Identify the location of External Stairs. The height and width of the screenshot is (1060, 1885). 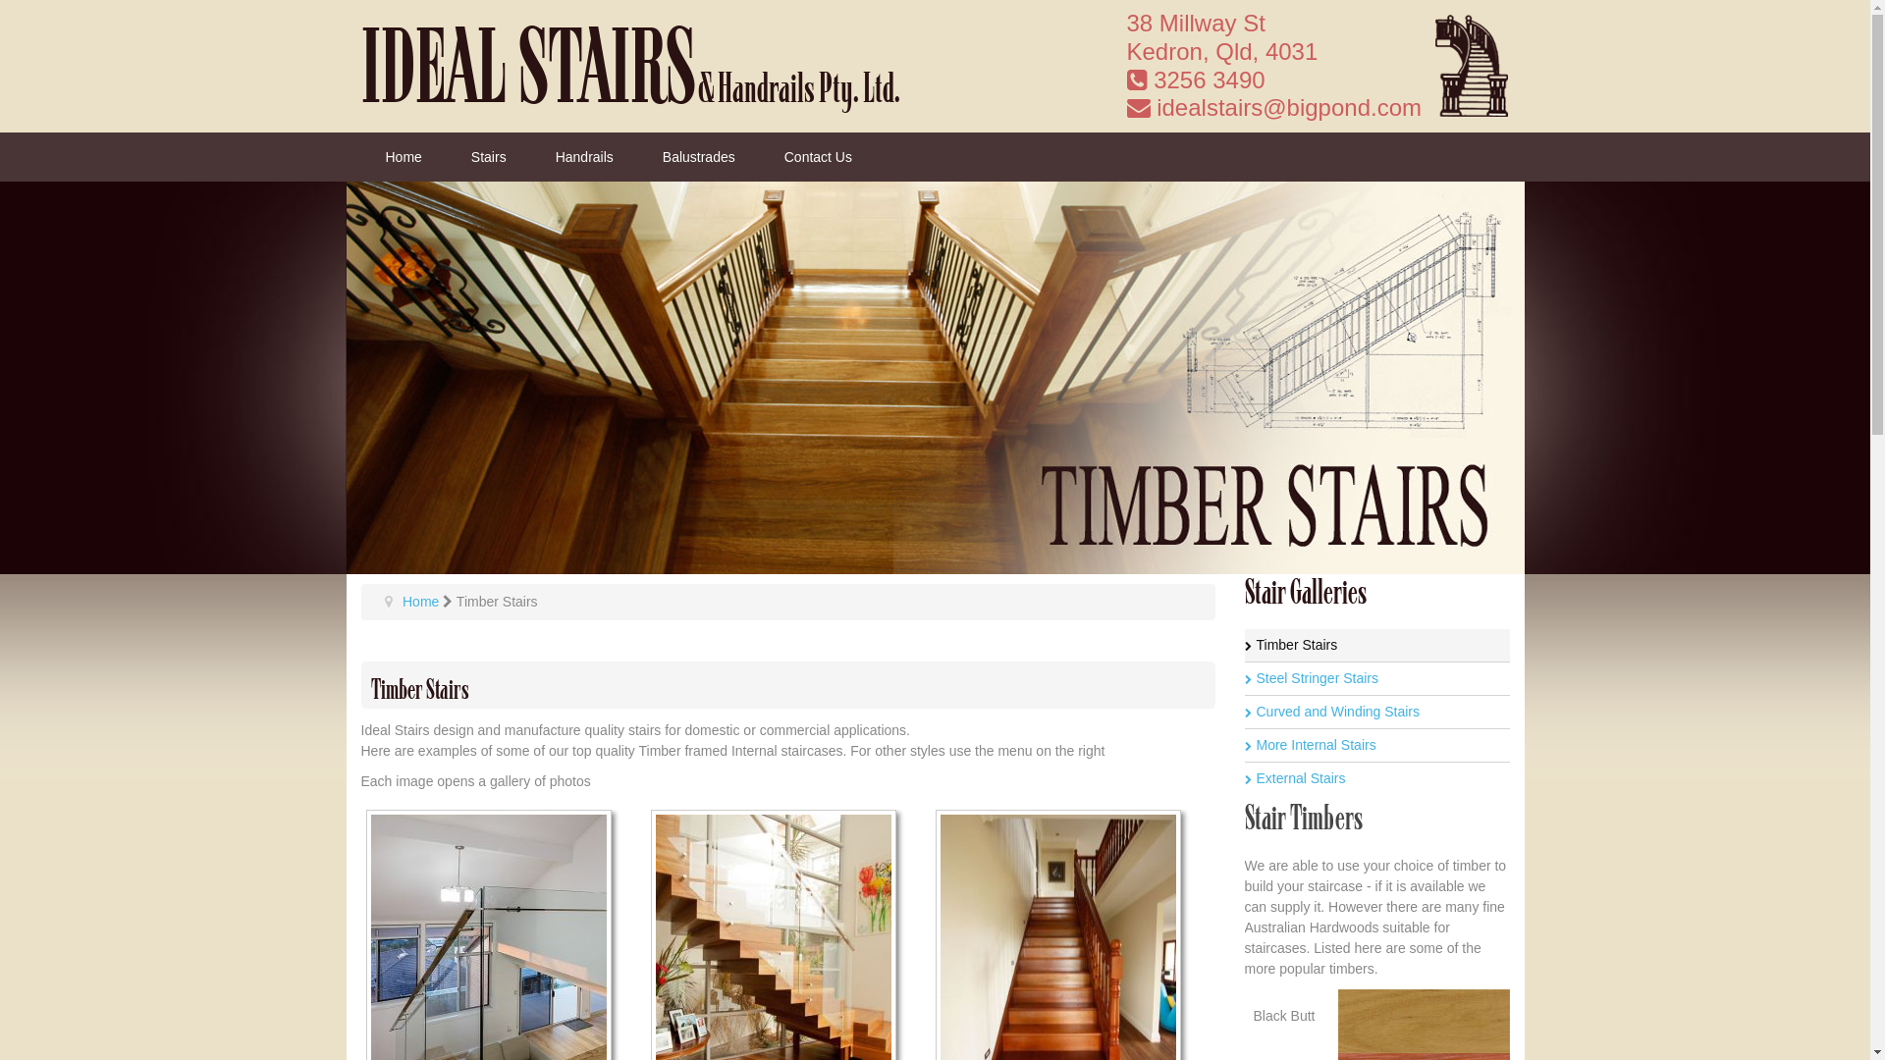
(1377, 779).